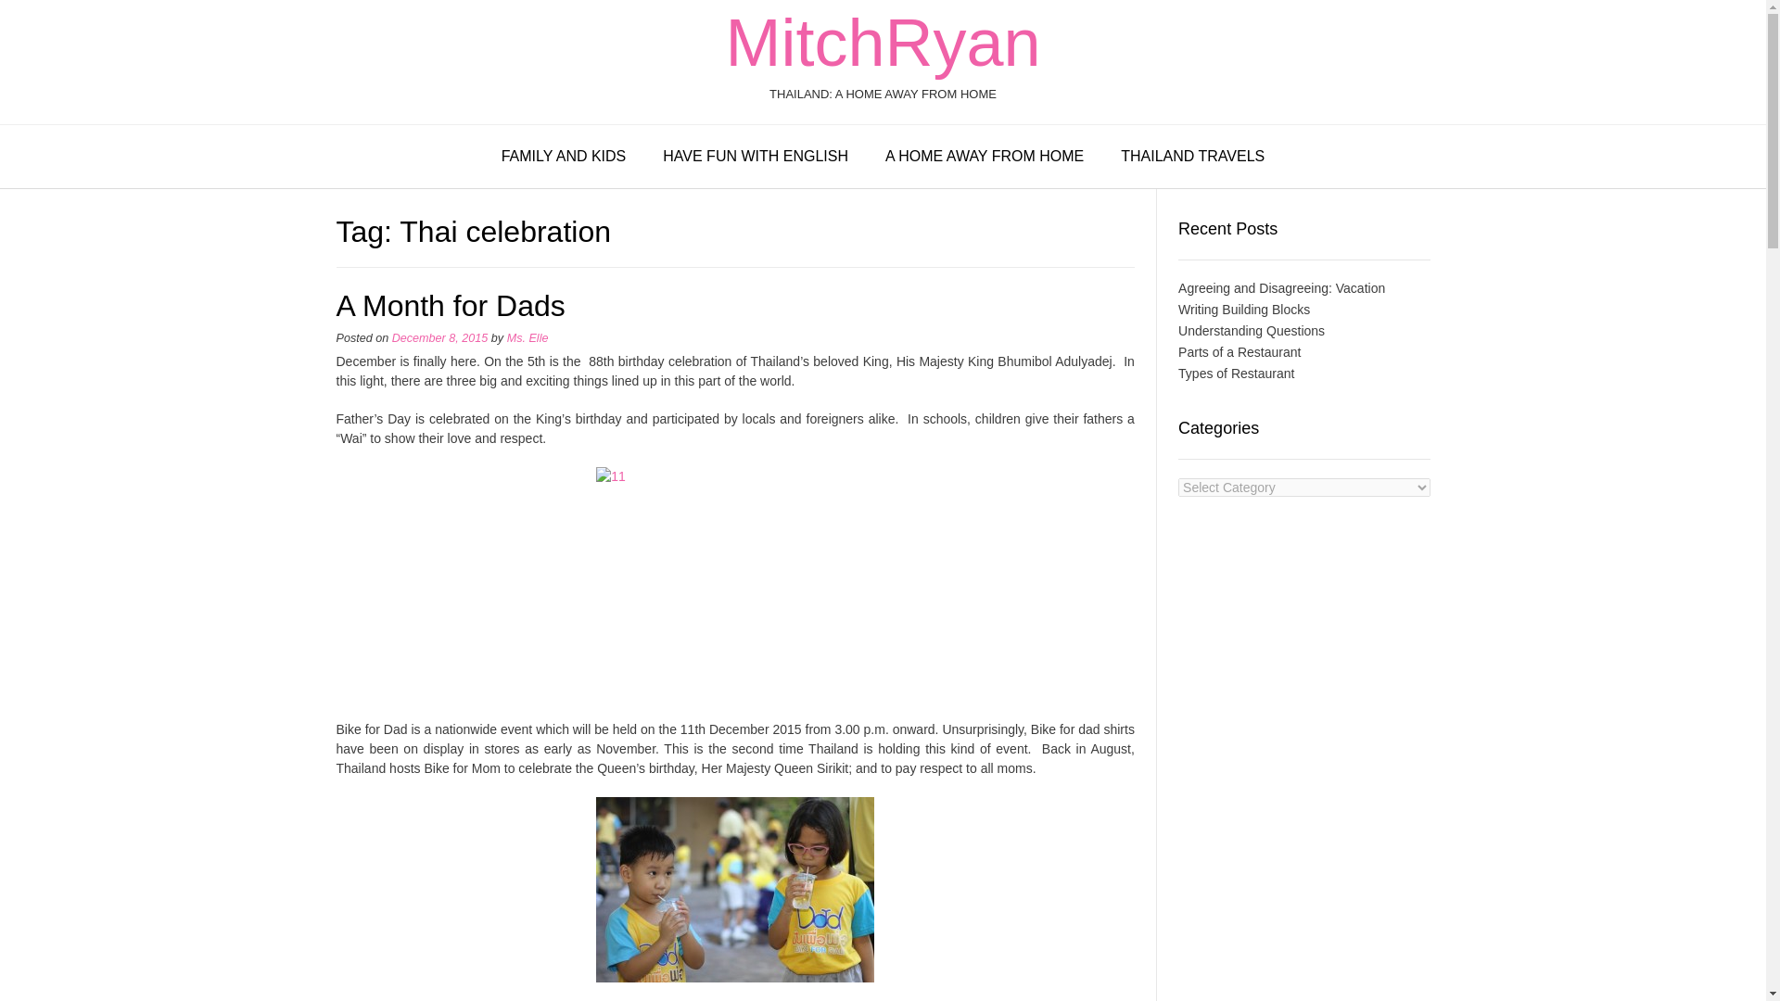 This screenshot has width=1780, height=1001. What do you see at coordinates (564, 158) in the screenshot?
I see `FAMILY AND KIDS` at bounding box center [564, 158].